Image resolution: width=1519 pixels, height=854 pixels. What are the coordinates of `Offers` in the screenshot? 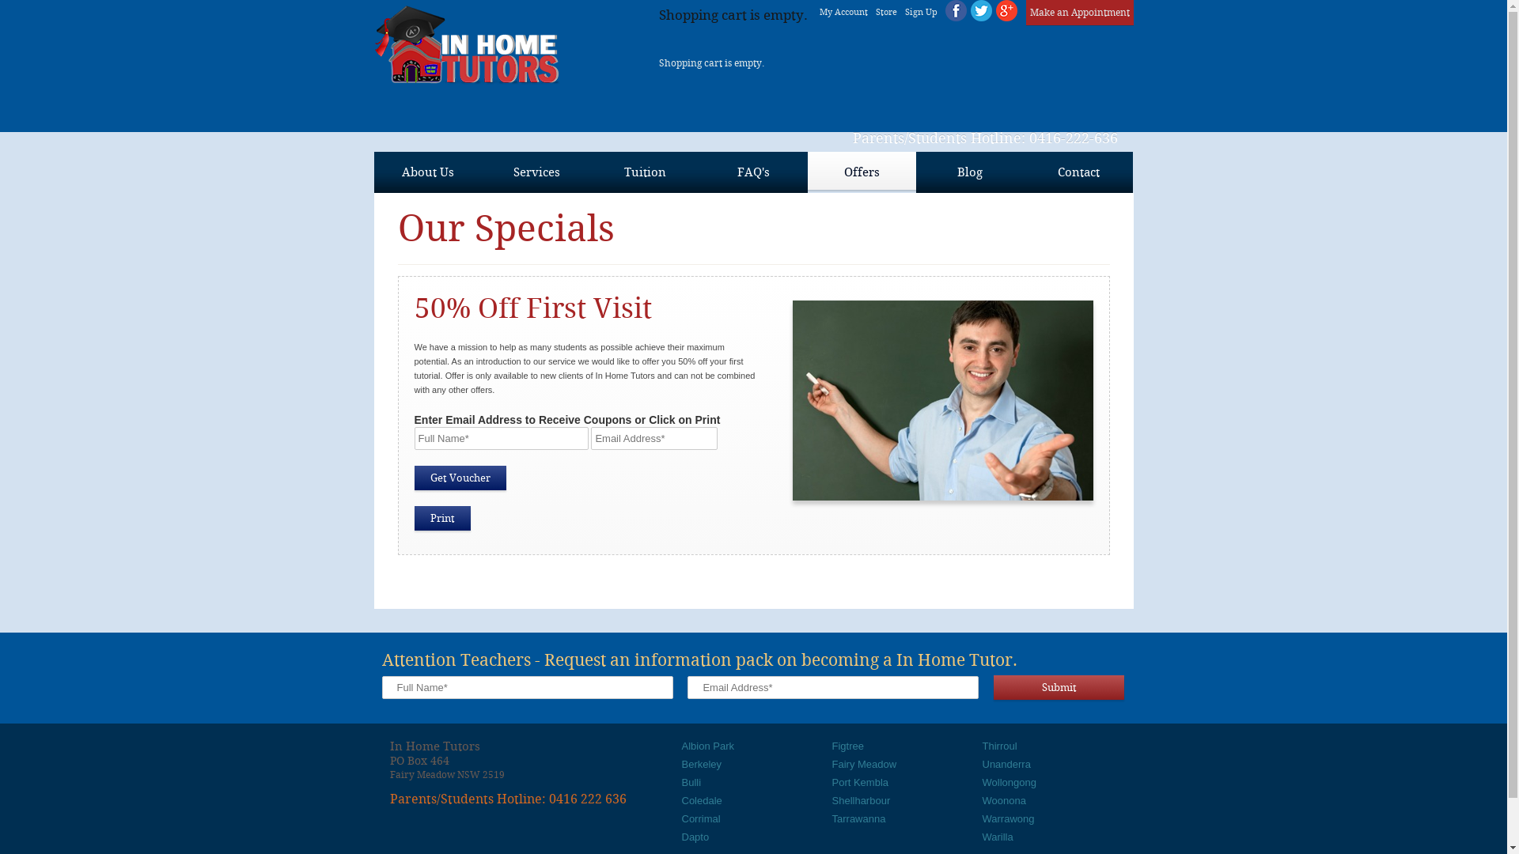 It's located at (861, 172).